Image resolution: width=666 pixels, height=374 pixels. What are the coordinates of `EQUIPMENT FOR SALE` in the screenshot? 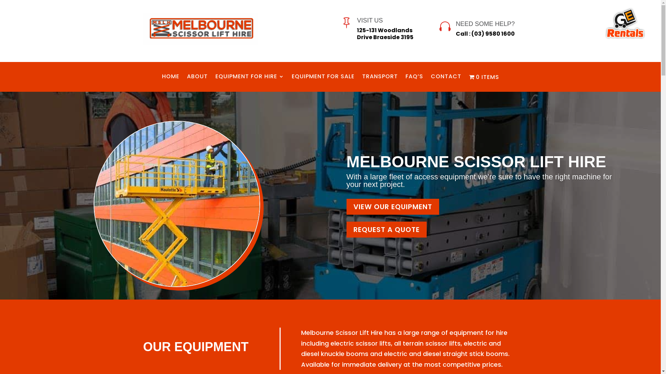 It's located at (323, 78).